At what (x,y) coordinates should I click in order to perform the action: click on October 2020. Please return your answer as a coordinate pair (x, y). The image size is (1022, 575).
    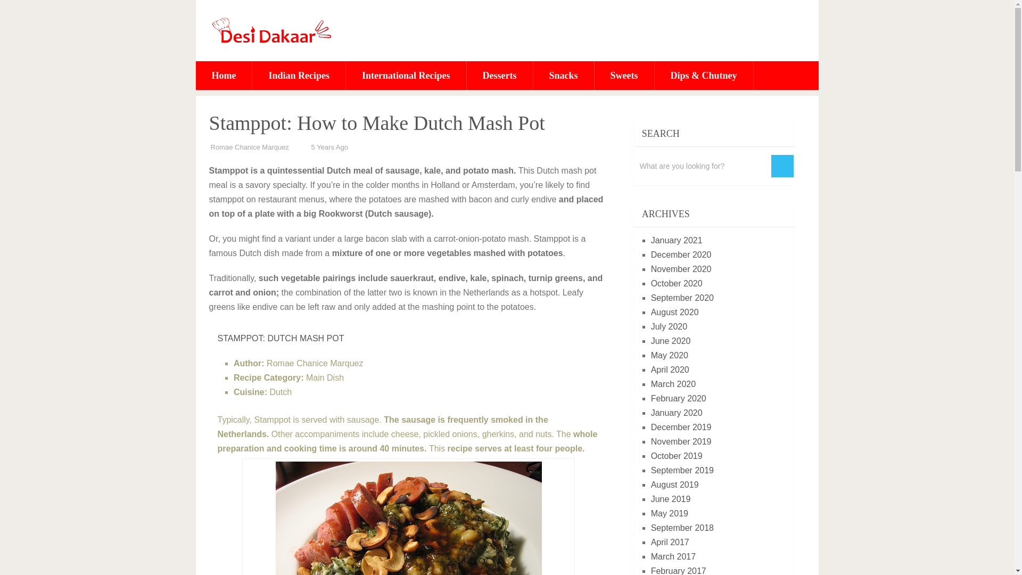
    Looking at the image, I should click on (677, 283).